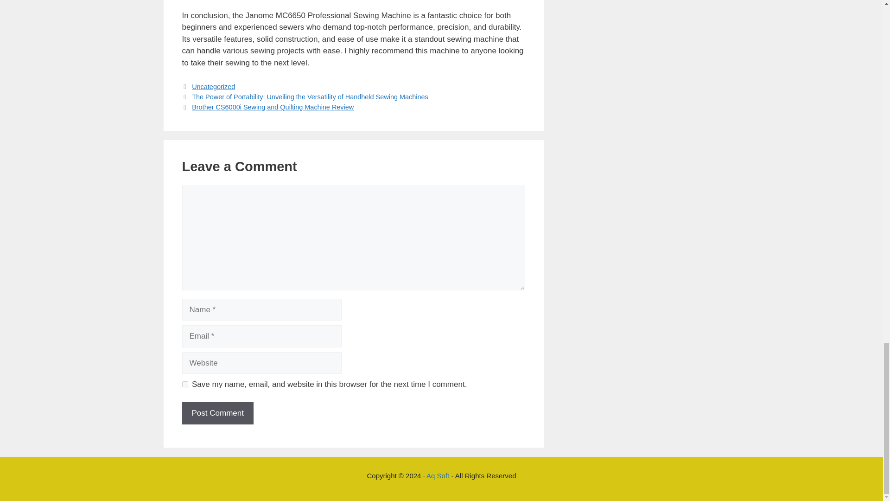  I want to click on Post Comment, so click(217, 413).